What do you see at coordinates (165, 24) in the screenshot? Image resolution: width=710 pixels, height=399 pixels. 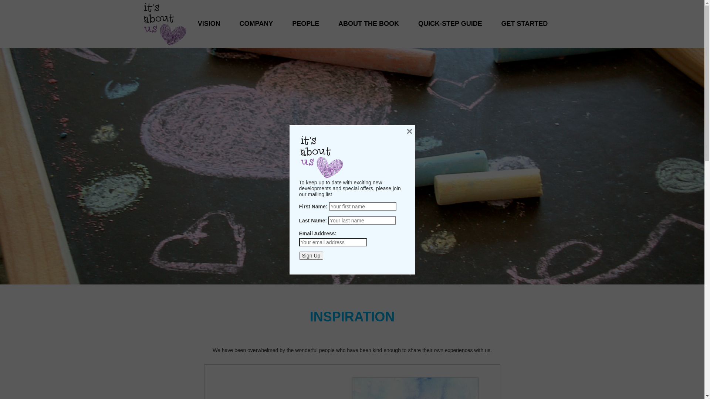 I see `HOME` at bounding box center [165, 24].